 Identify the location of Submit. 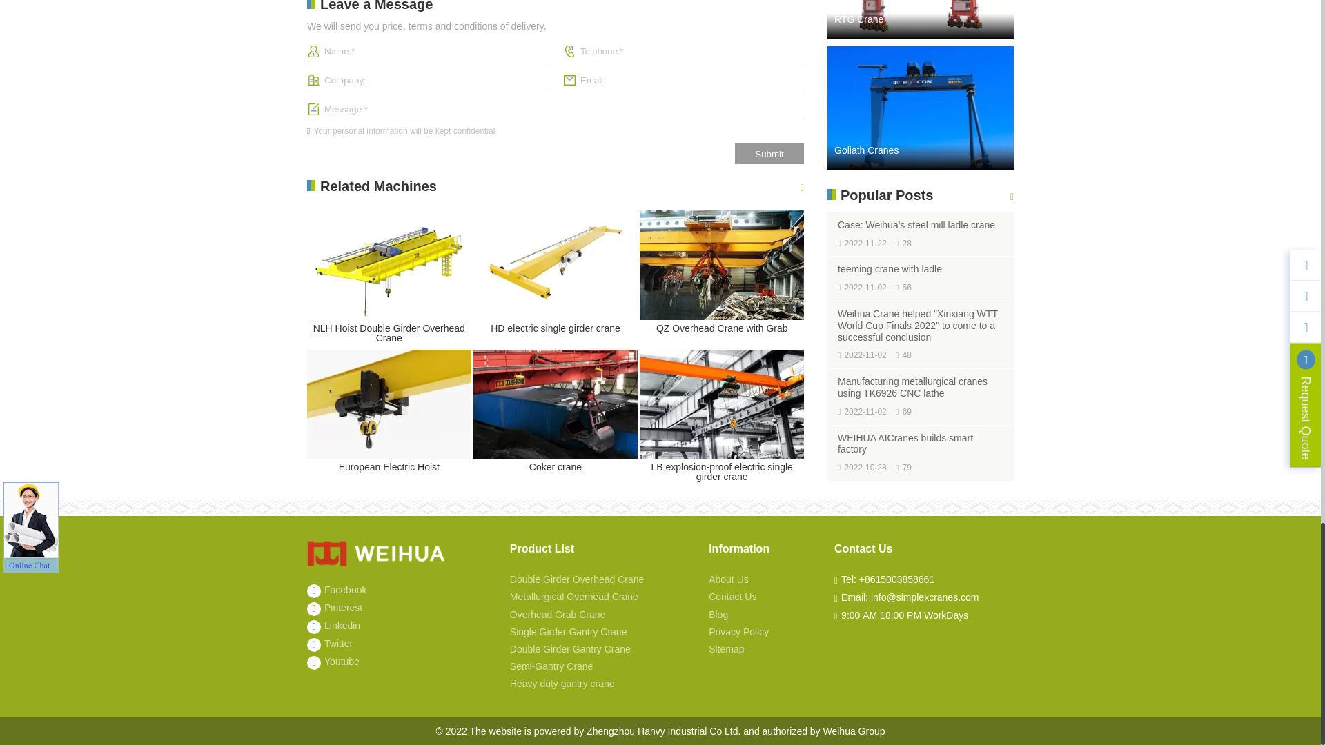
(769, 153).